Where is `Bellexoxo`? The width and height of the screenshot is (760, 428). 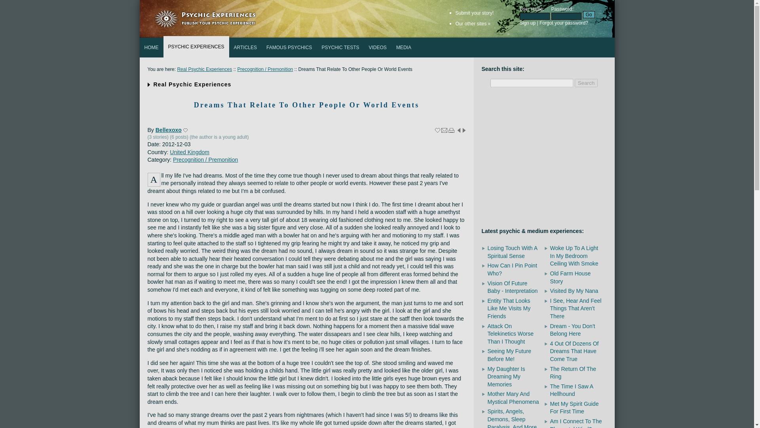
Bellexoxo is located at coordinates (169, 130).